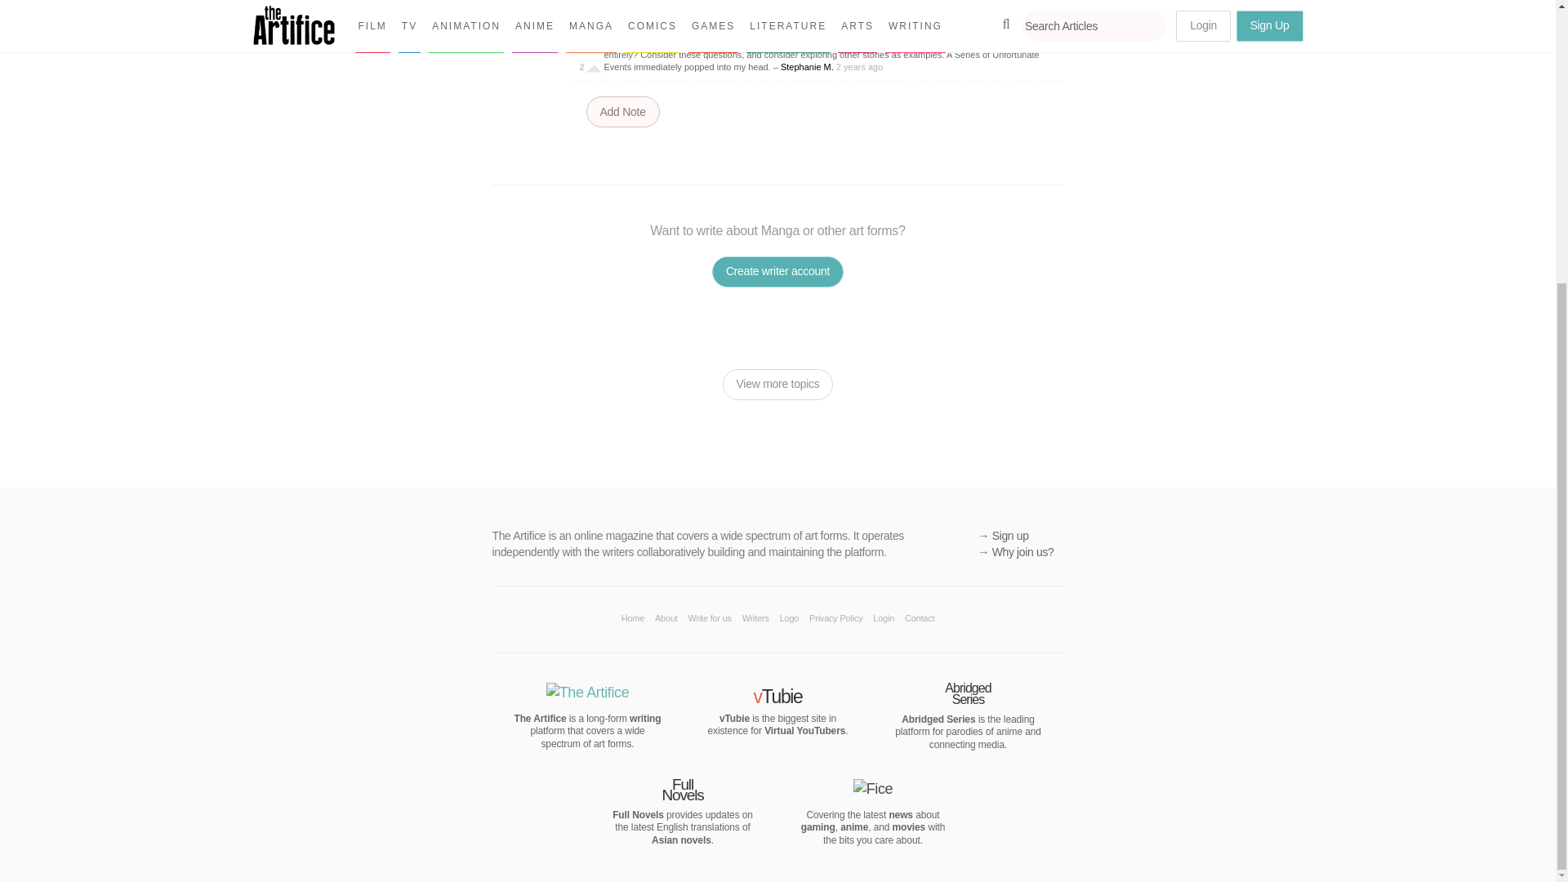  What do you see at coordinates (588, 693) in the screenshot?
I see `The Artifice` at bounding box center [588, 693].